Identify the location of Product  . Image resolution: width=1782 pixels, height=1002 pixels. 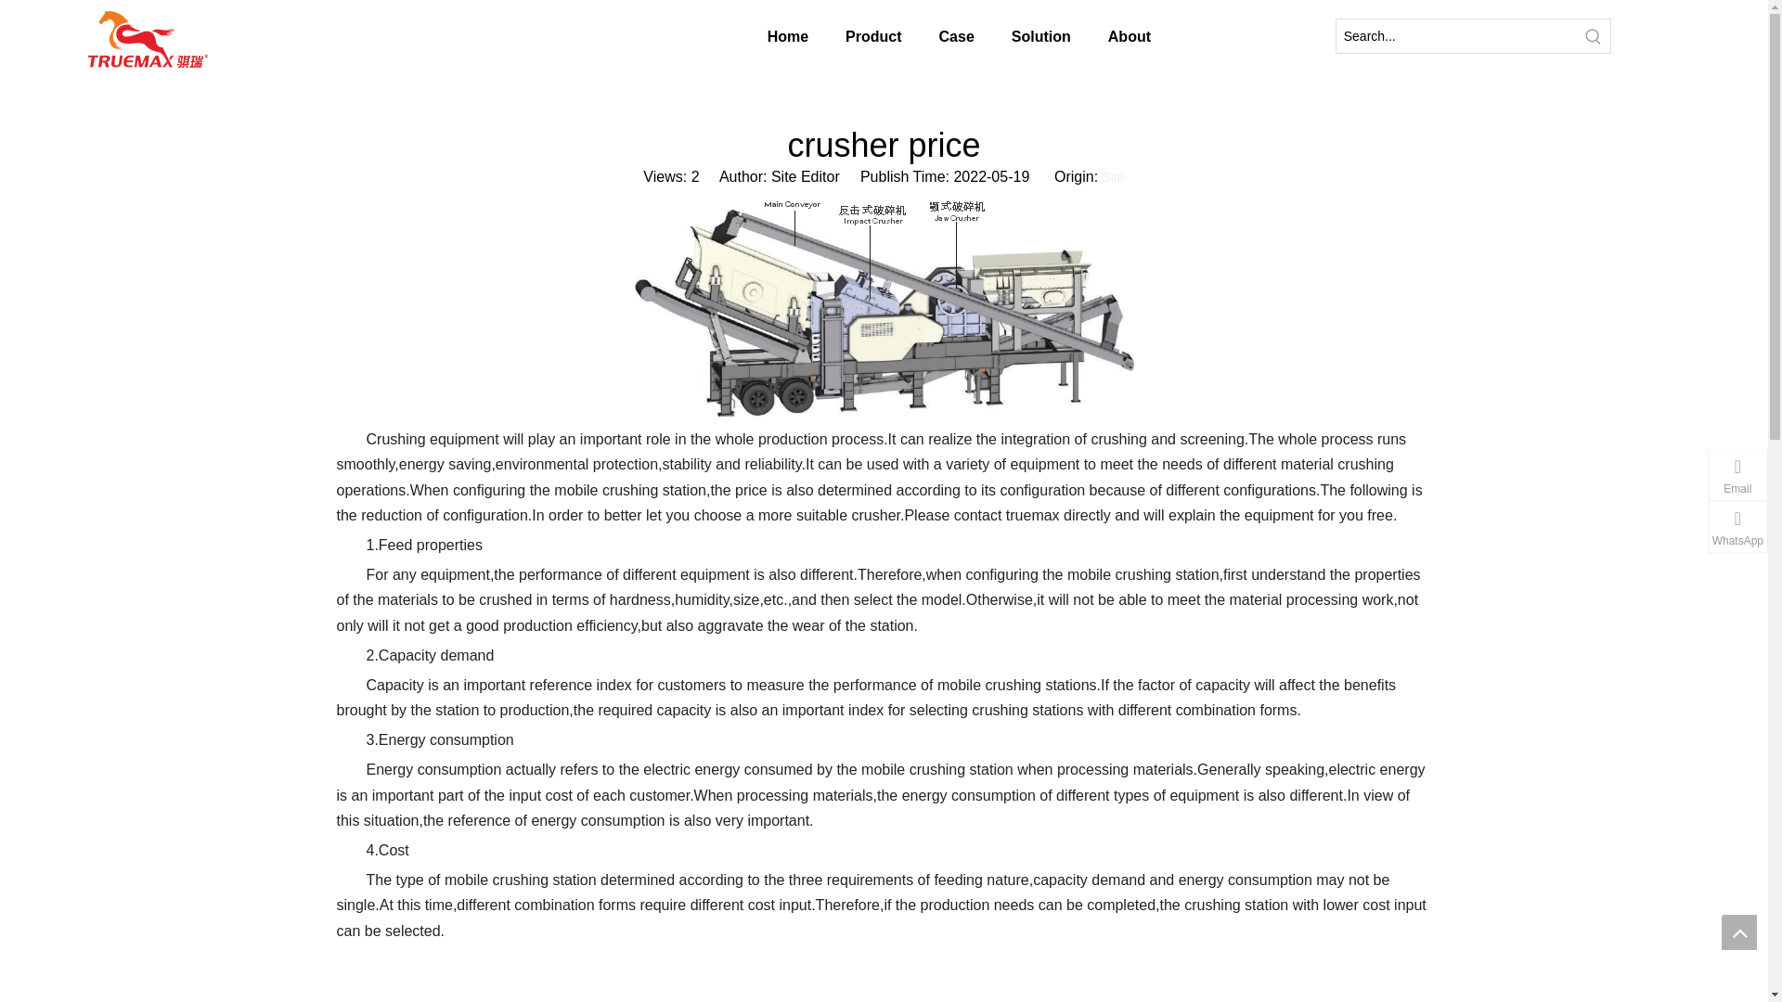
(781, 37).